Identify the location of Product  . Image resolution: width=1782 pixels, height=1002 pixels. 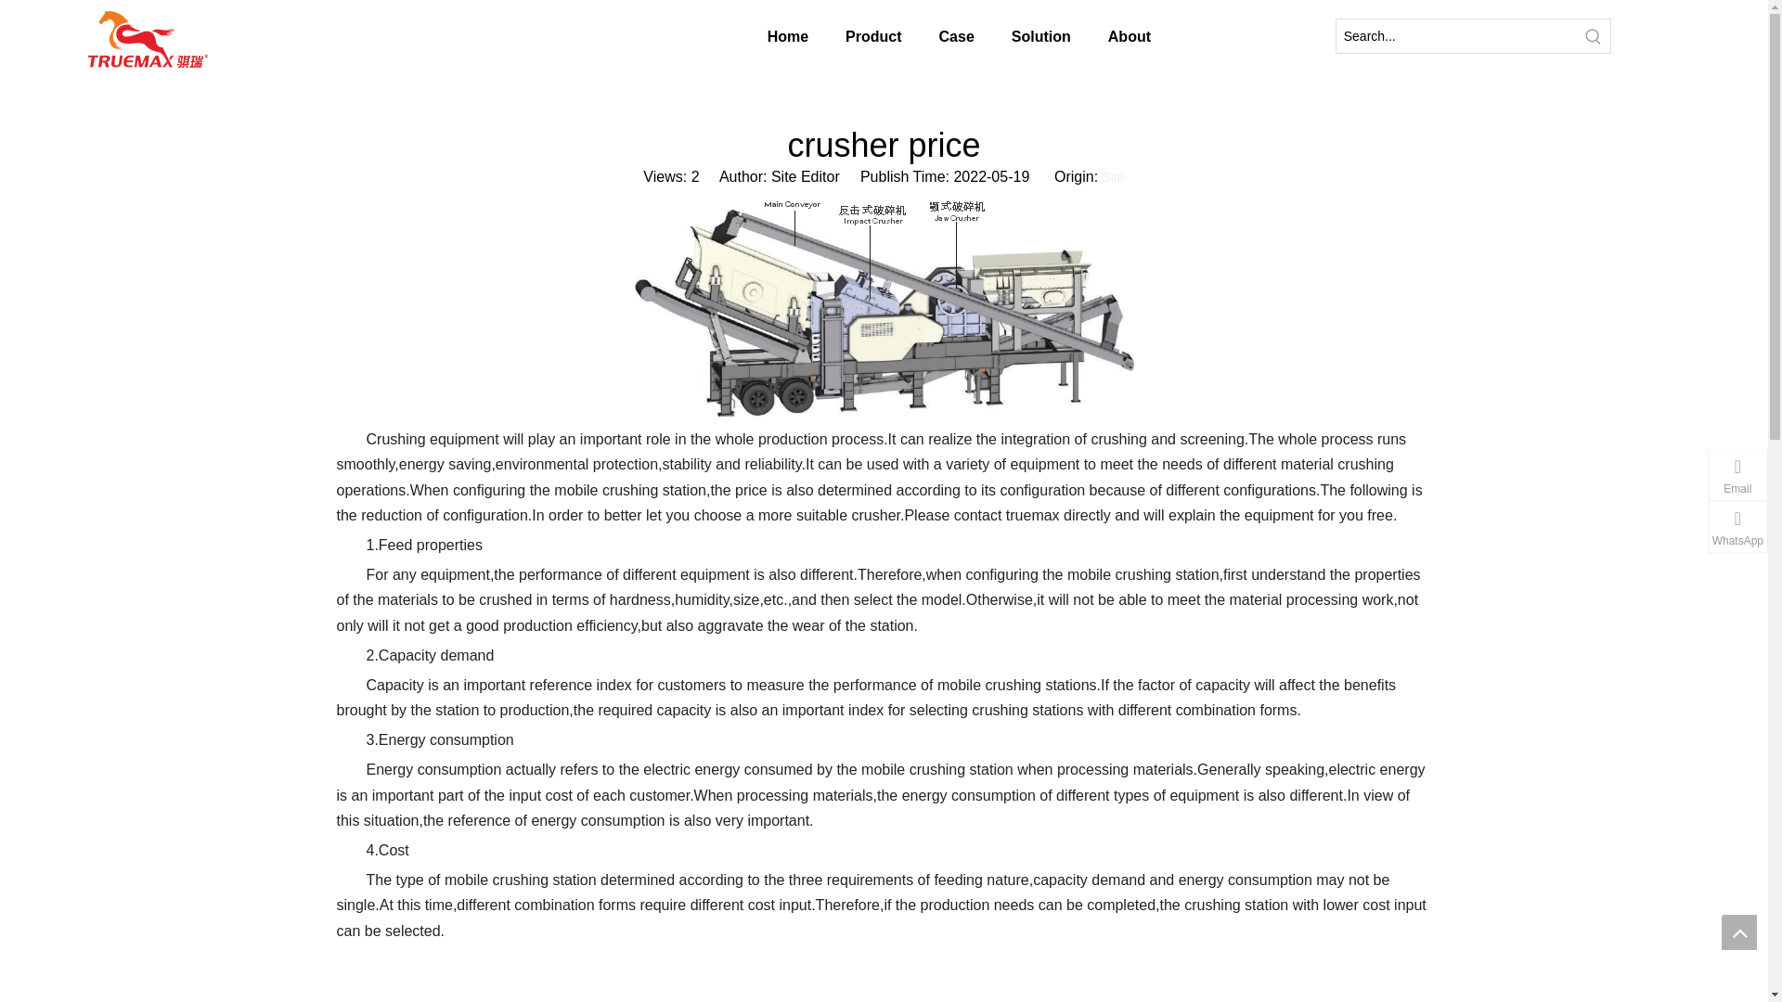
(781, 37).